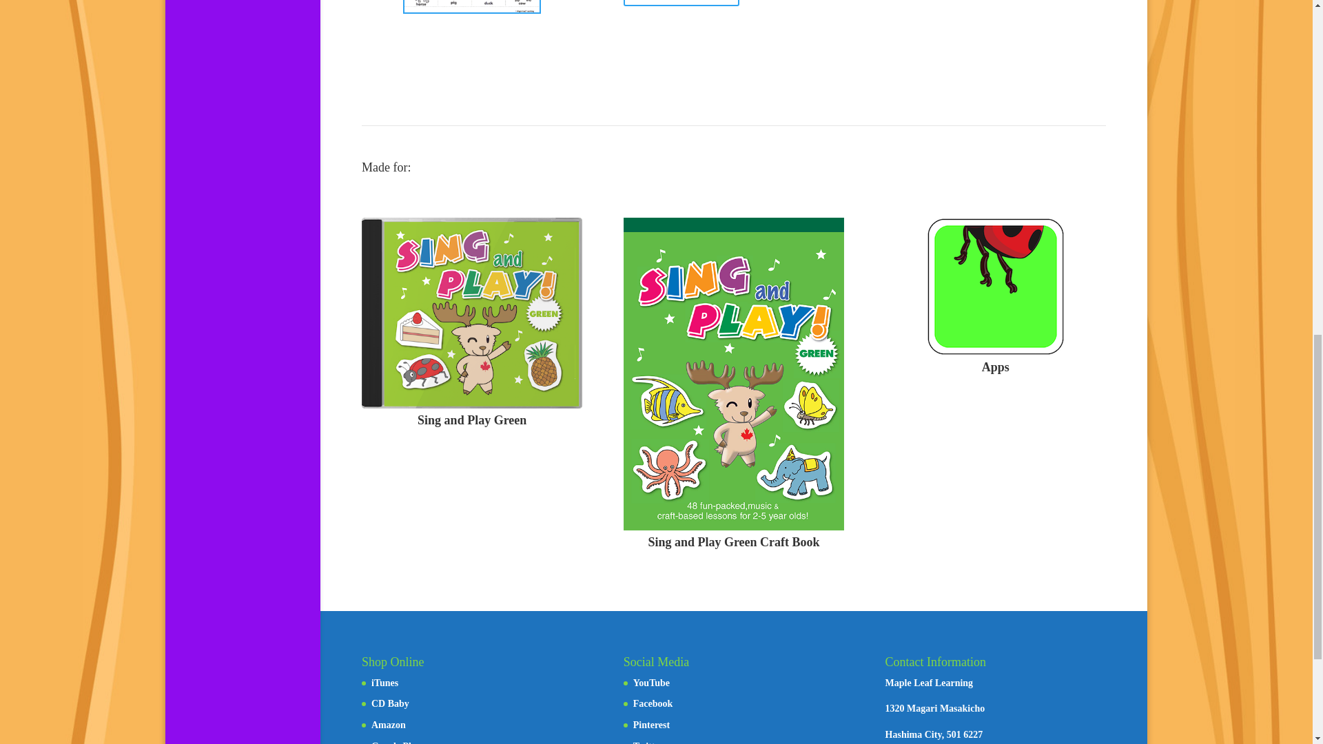 This screenshot has height=744, width=1323. I want to click on Let's Go to the Farm Activity, so click(472, 7).